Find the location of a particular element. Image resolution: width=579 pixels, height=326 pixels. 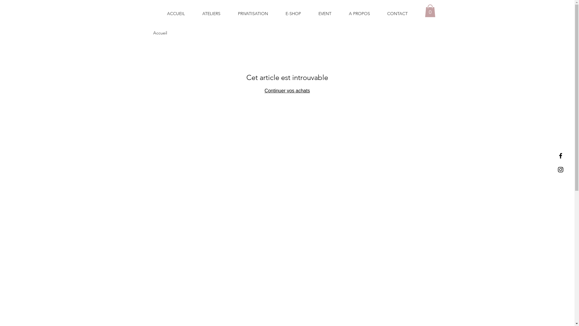

ATELIERS is located at coordinates (211, 14).